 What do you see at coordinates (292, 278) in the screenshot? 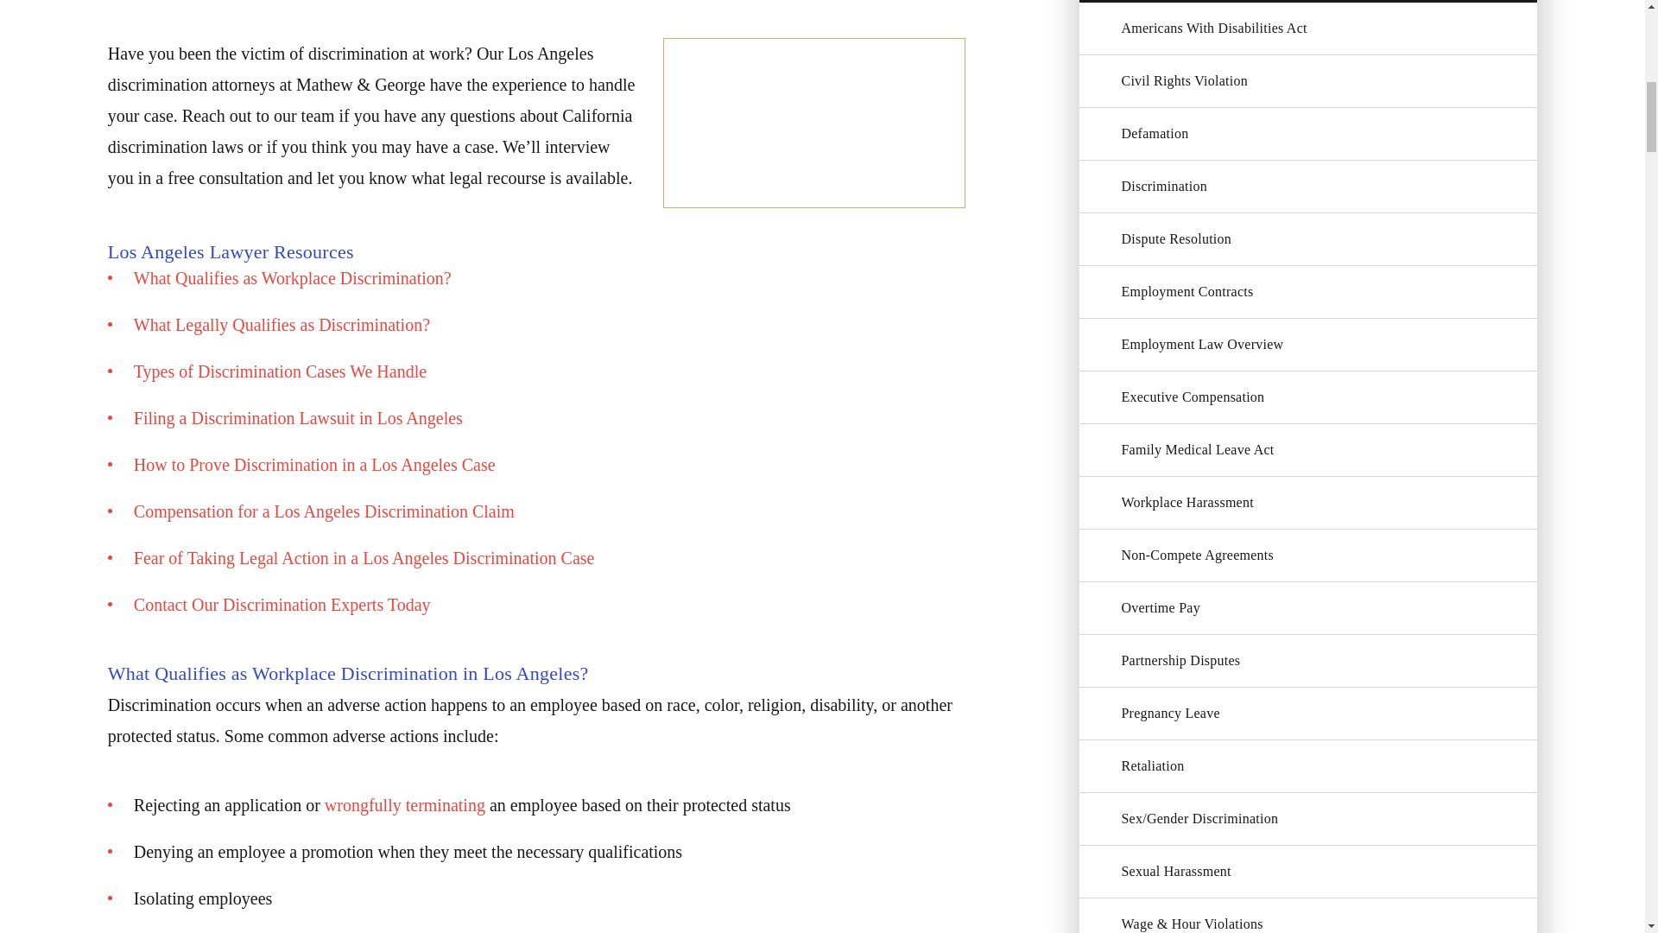
I see `What Qualifies as Workplace Discrimination?` at bounding box center [292, 278].